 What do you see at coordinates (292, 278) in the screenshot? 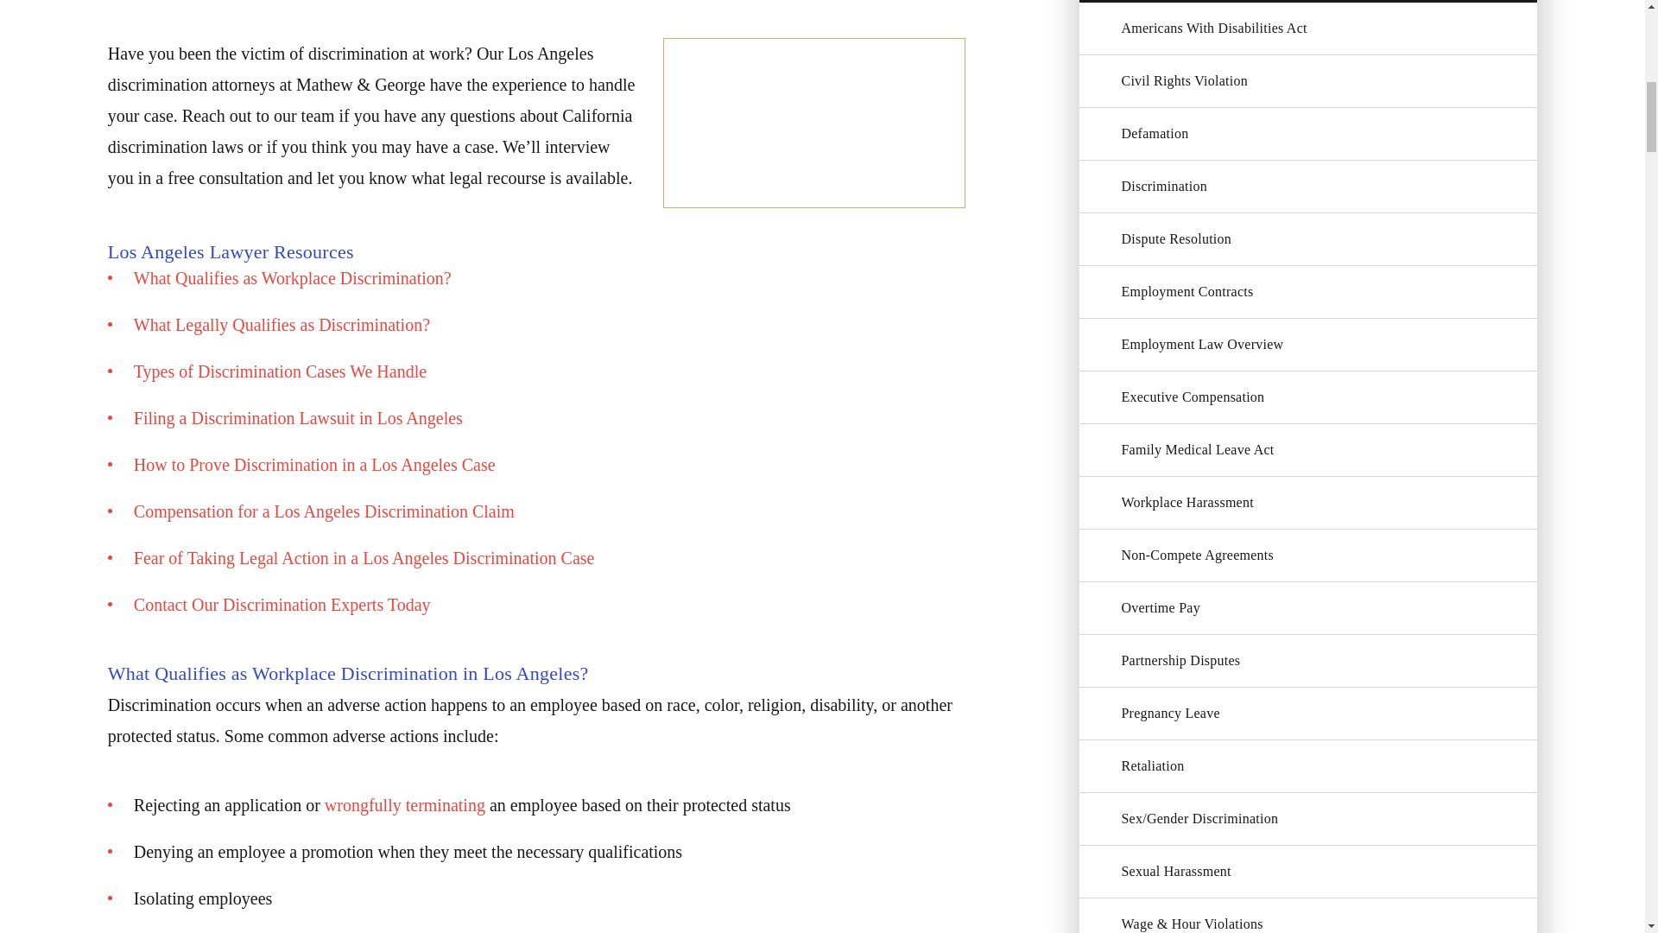
I see `What Qualifies as Workplace Discrimination?` at bounding box center [292, 278].